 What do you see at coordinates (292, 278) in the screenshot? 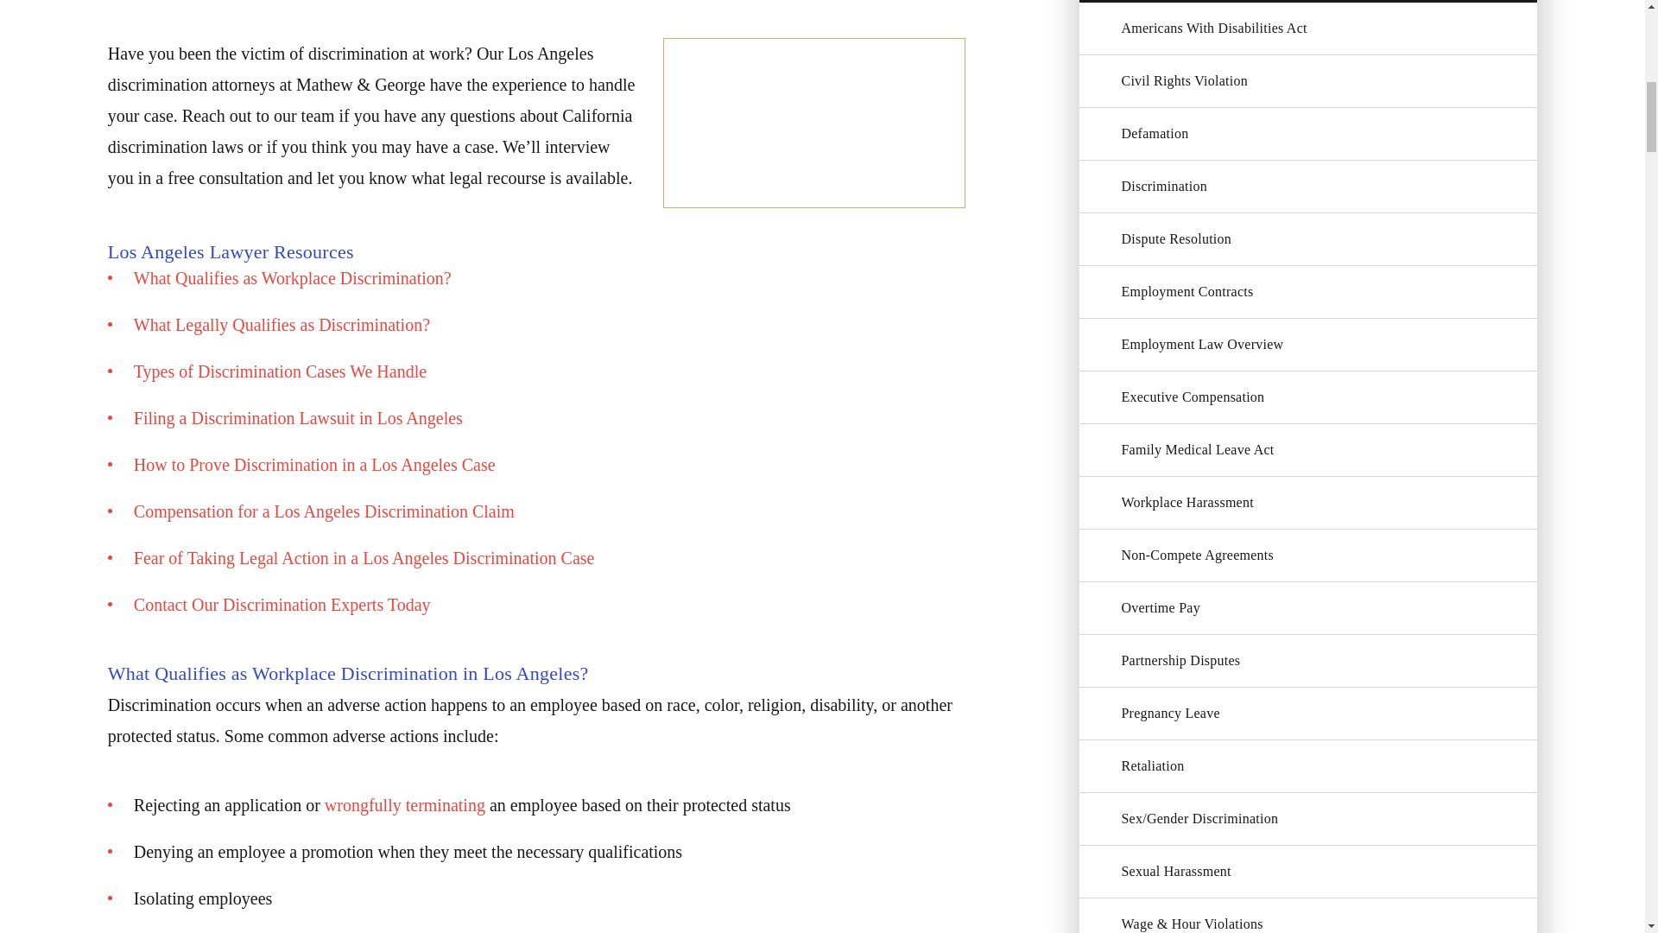
I see `What Qualifies as Workplace Discrimination?` at bounding box center [292, 278].